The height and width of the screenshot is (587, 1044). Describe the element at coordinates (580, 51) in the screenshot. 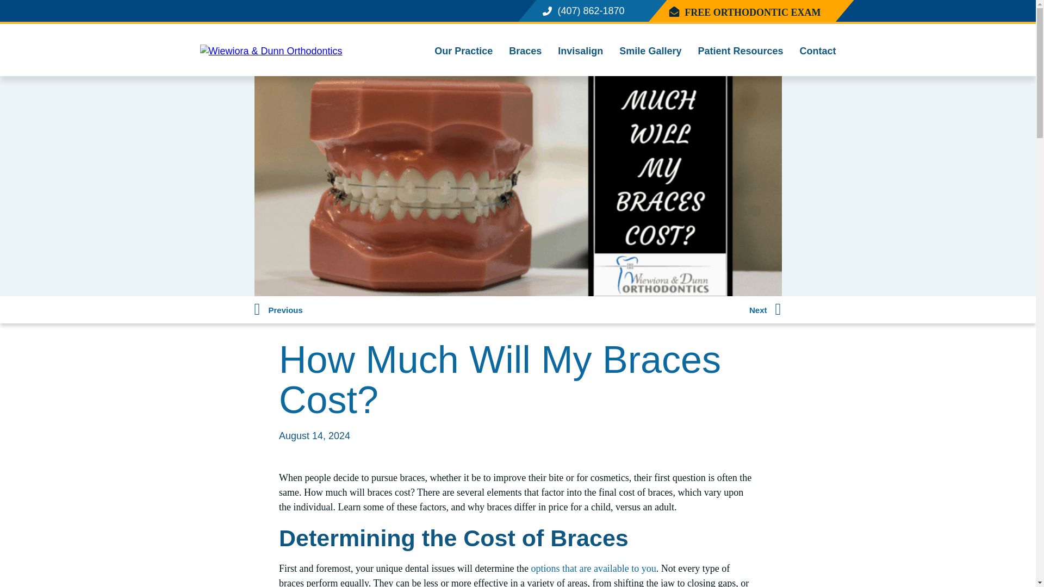

I see `Invisalign` at that location.